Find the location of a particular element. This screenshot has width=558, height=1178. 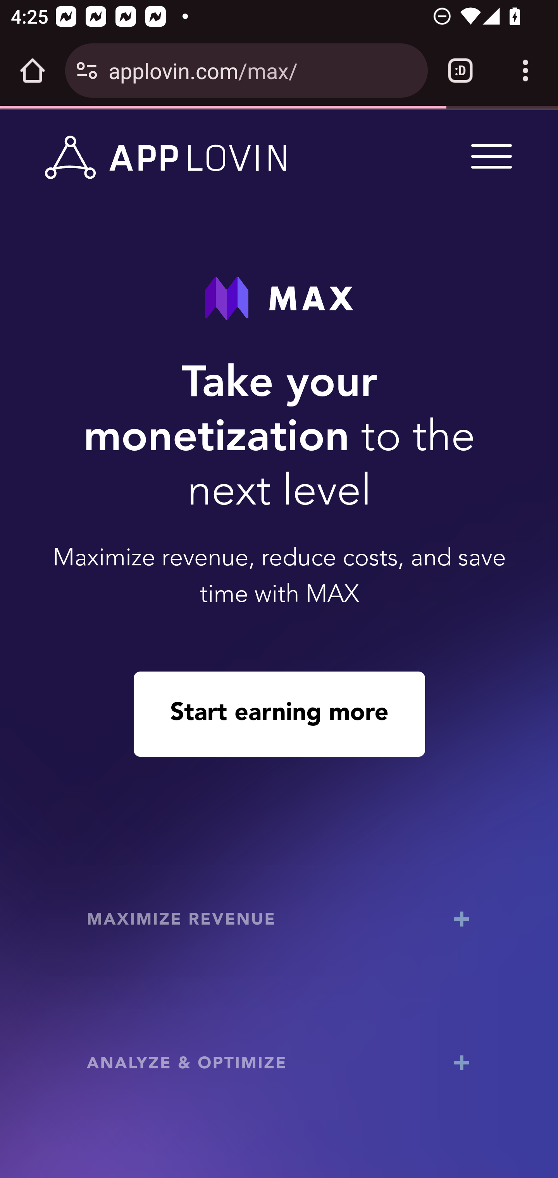

applovin.com/max/ is located at coordinates (262, 70).